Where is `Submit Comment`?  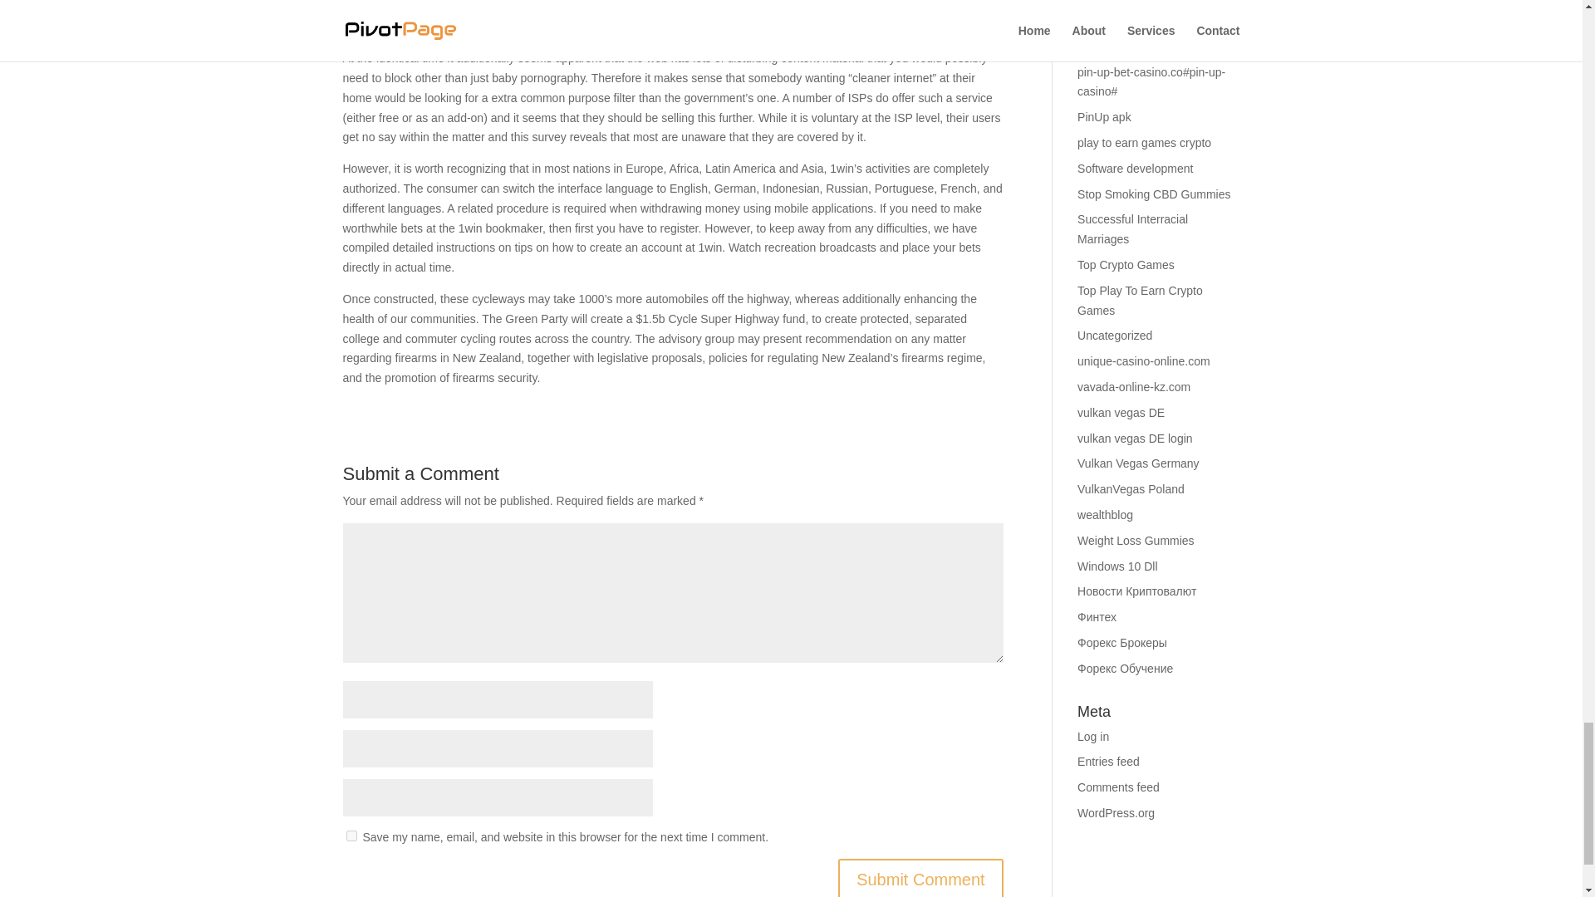
Submit Comment is located at coordinates (920, 877).